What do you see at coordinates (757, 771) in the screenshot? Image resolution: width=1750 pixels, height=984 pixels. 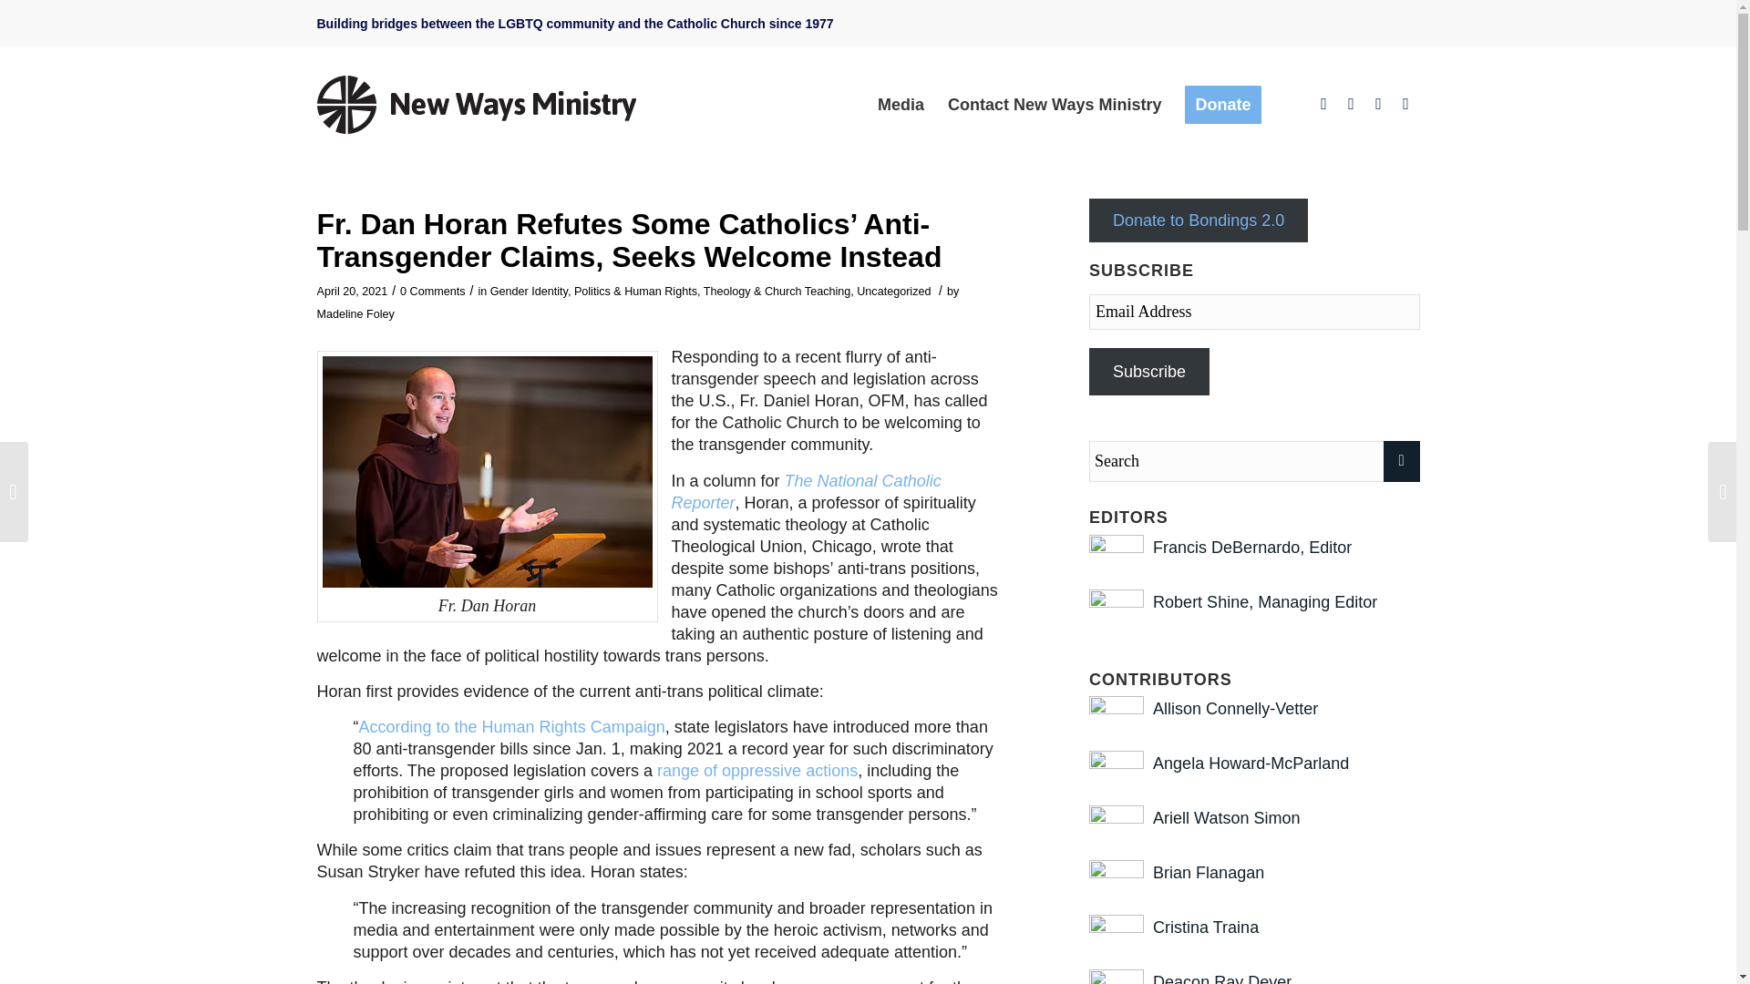 I see `range of oppressive actions` at bounding box center [757, 771].